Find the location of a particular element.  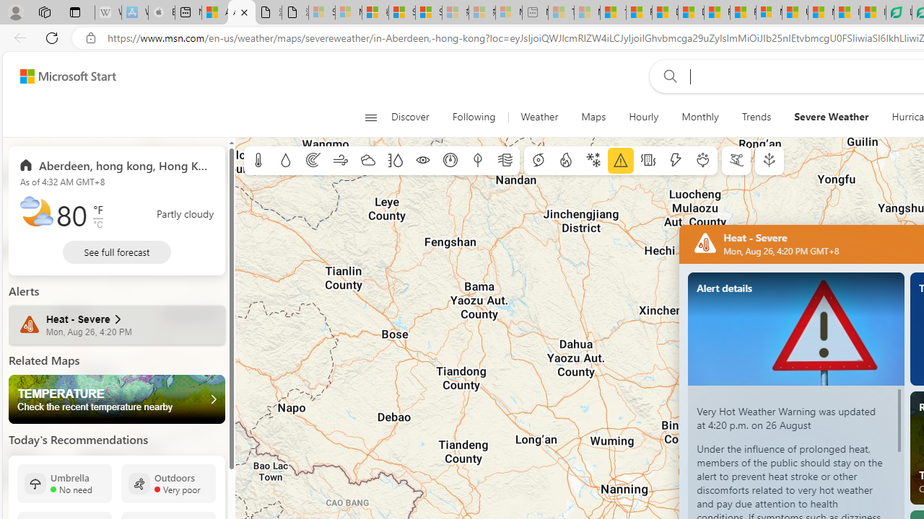

Air quality is located at coordinates (505, 161).